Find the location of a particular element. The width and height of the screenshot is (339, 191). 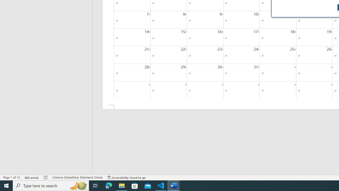

Task View is located at coordinates (95, 186).